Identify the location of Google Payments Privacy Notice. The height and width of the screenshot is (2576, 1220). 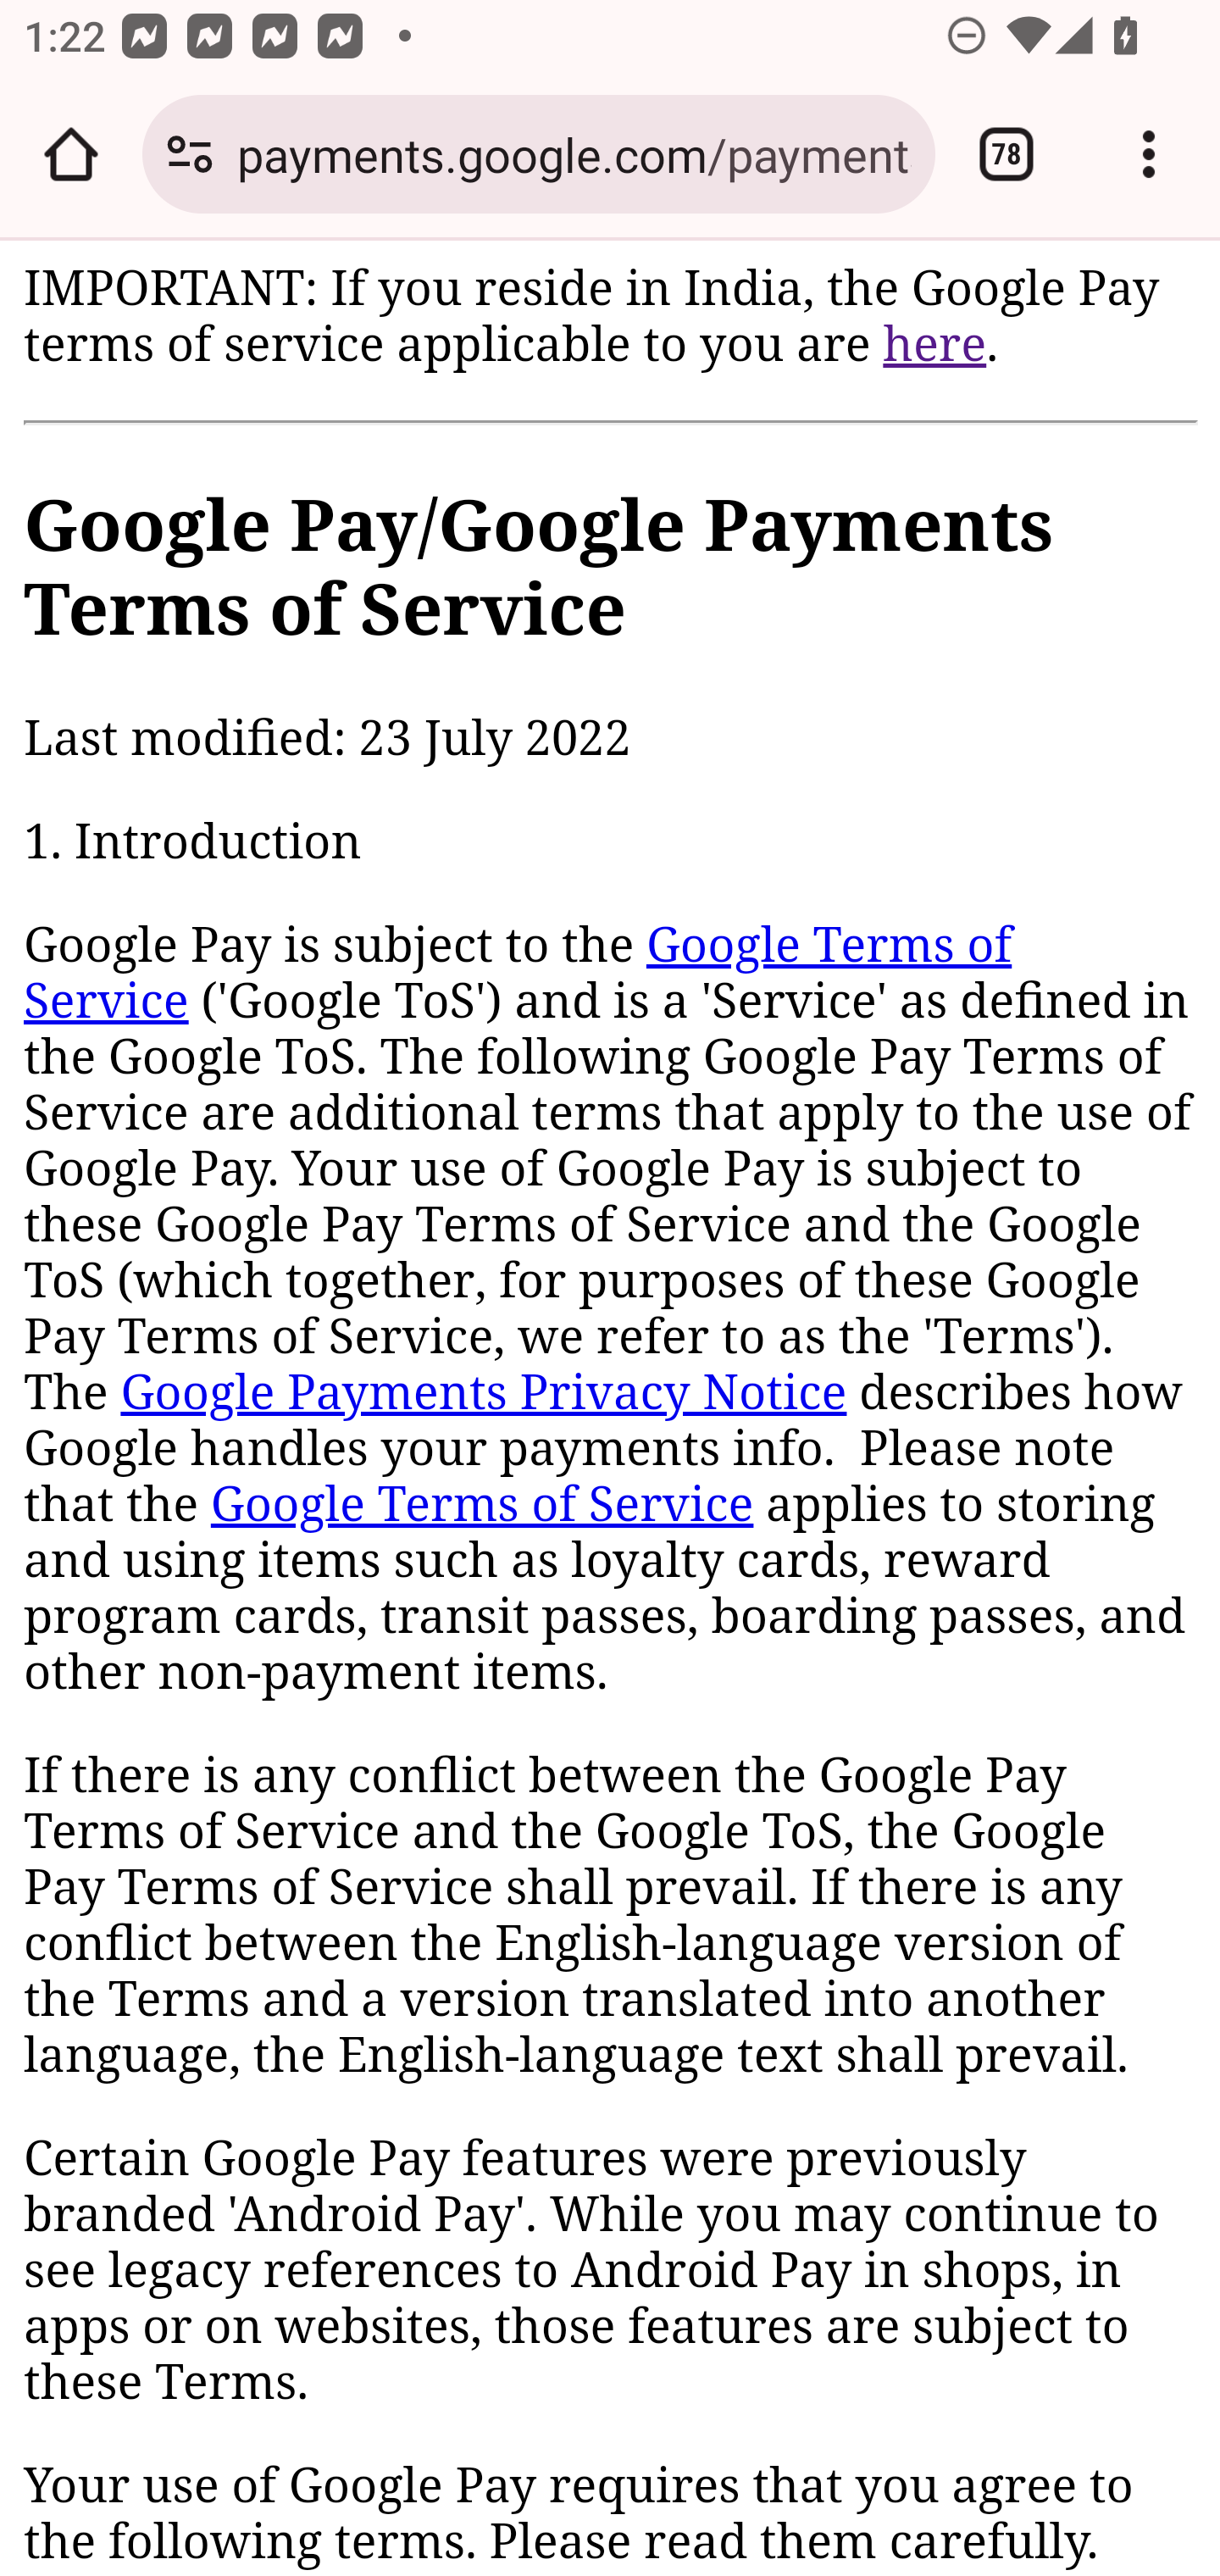
(483, 1395).